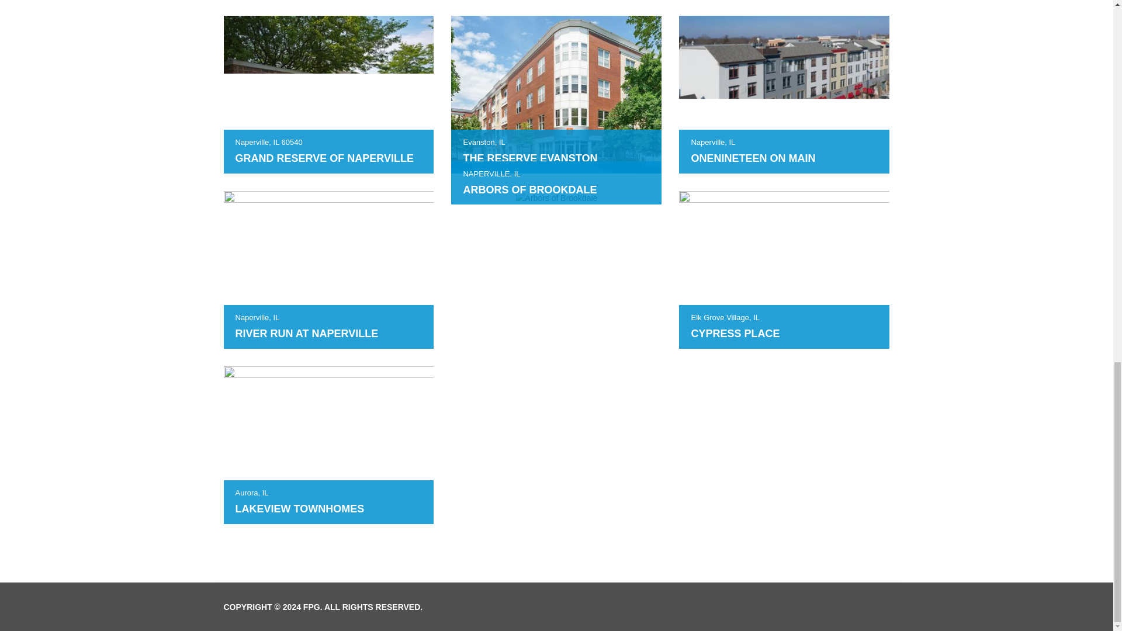 Image resolution: width=1122 pixels, height=631 pixels. Describe the element at coordinates (753, 158) in the screenshot. I see `ONENINETEEN ON MAIN` at that location.